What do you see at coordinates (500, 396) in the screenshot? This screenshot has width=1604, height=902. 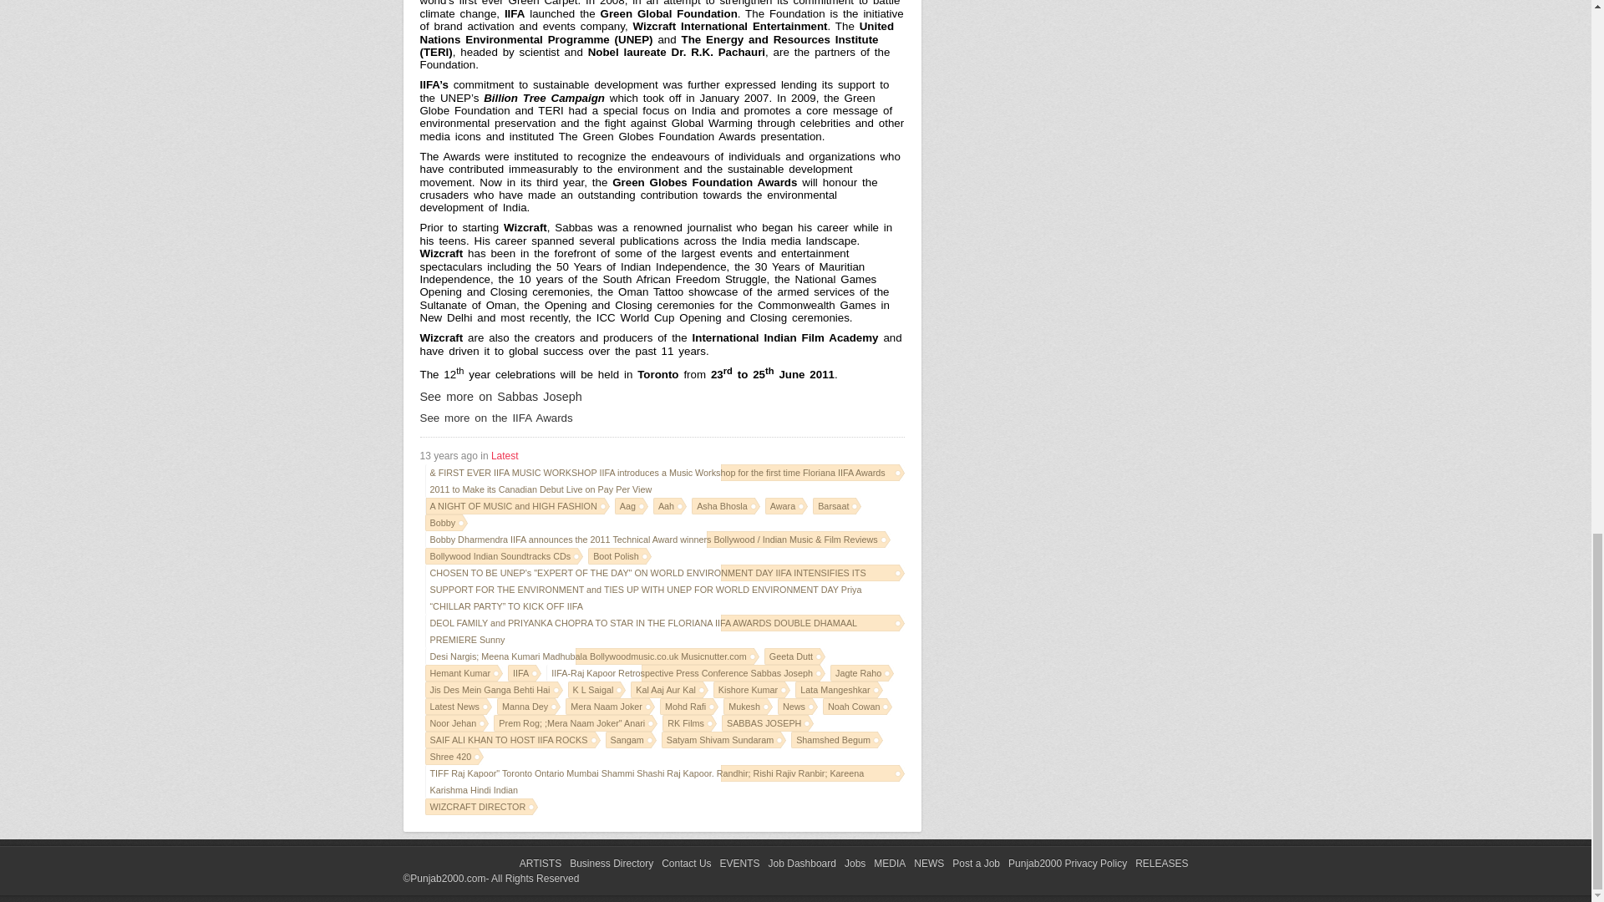 I see `See more on Sabbas Joseph` at bounding box center [500, 396].